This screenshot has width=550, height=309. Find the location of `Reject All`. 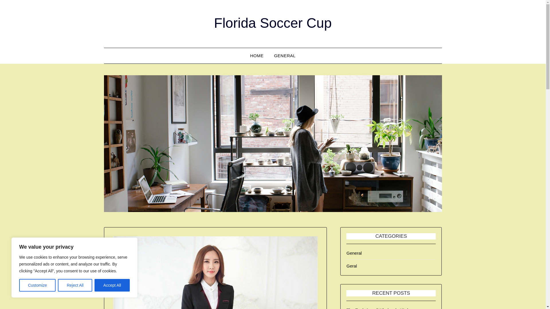

Reject All is located at coordinates (75, 285).